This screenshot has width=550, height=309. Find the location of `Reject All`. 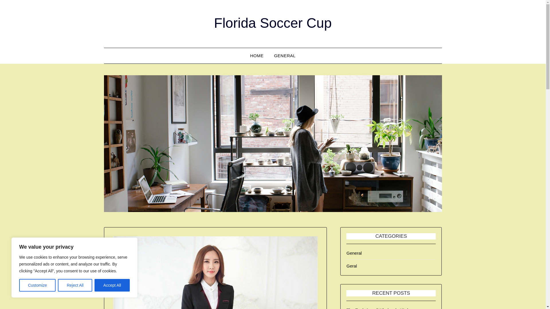

Reject All is located at coordinates (75, 285).